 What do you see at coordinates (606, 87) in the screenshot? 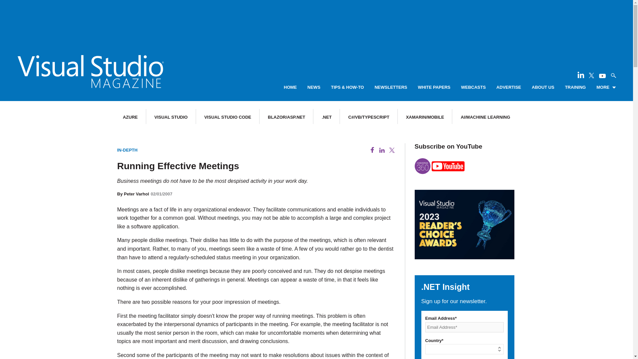
I see `MORE` at bounding box center [606, 87].